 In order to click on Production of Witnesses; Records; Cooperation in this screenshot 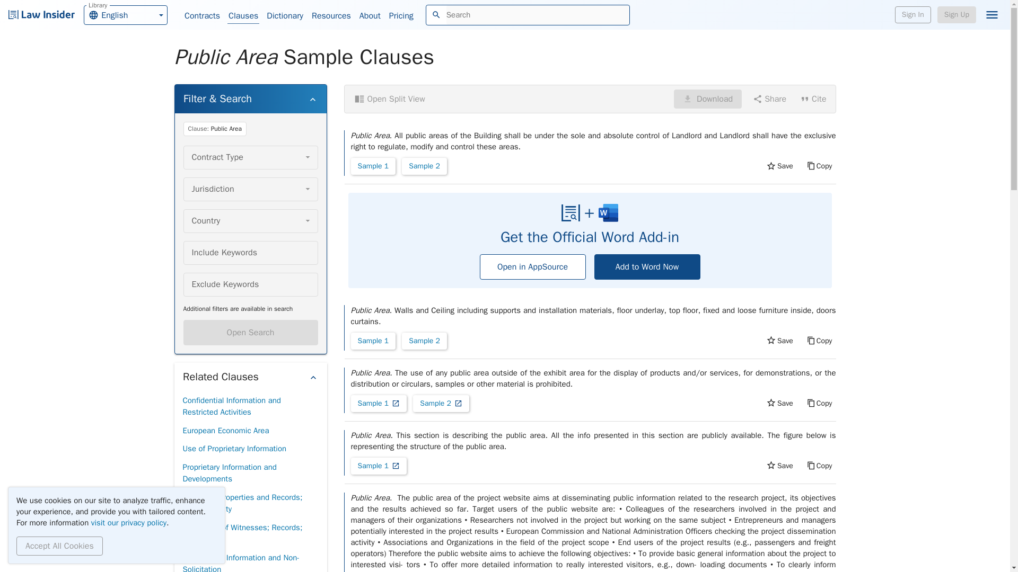, I will do `click(250, 533)`.